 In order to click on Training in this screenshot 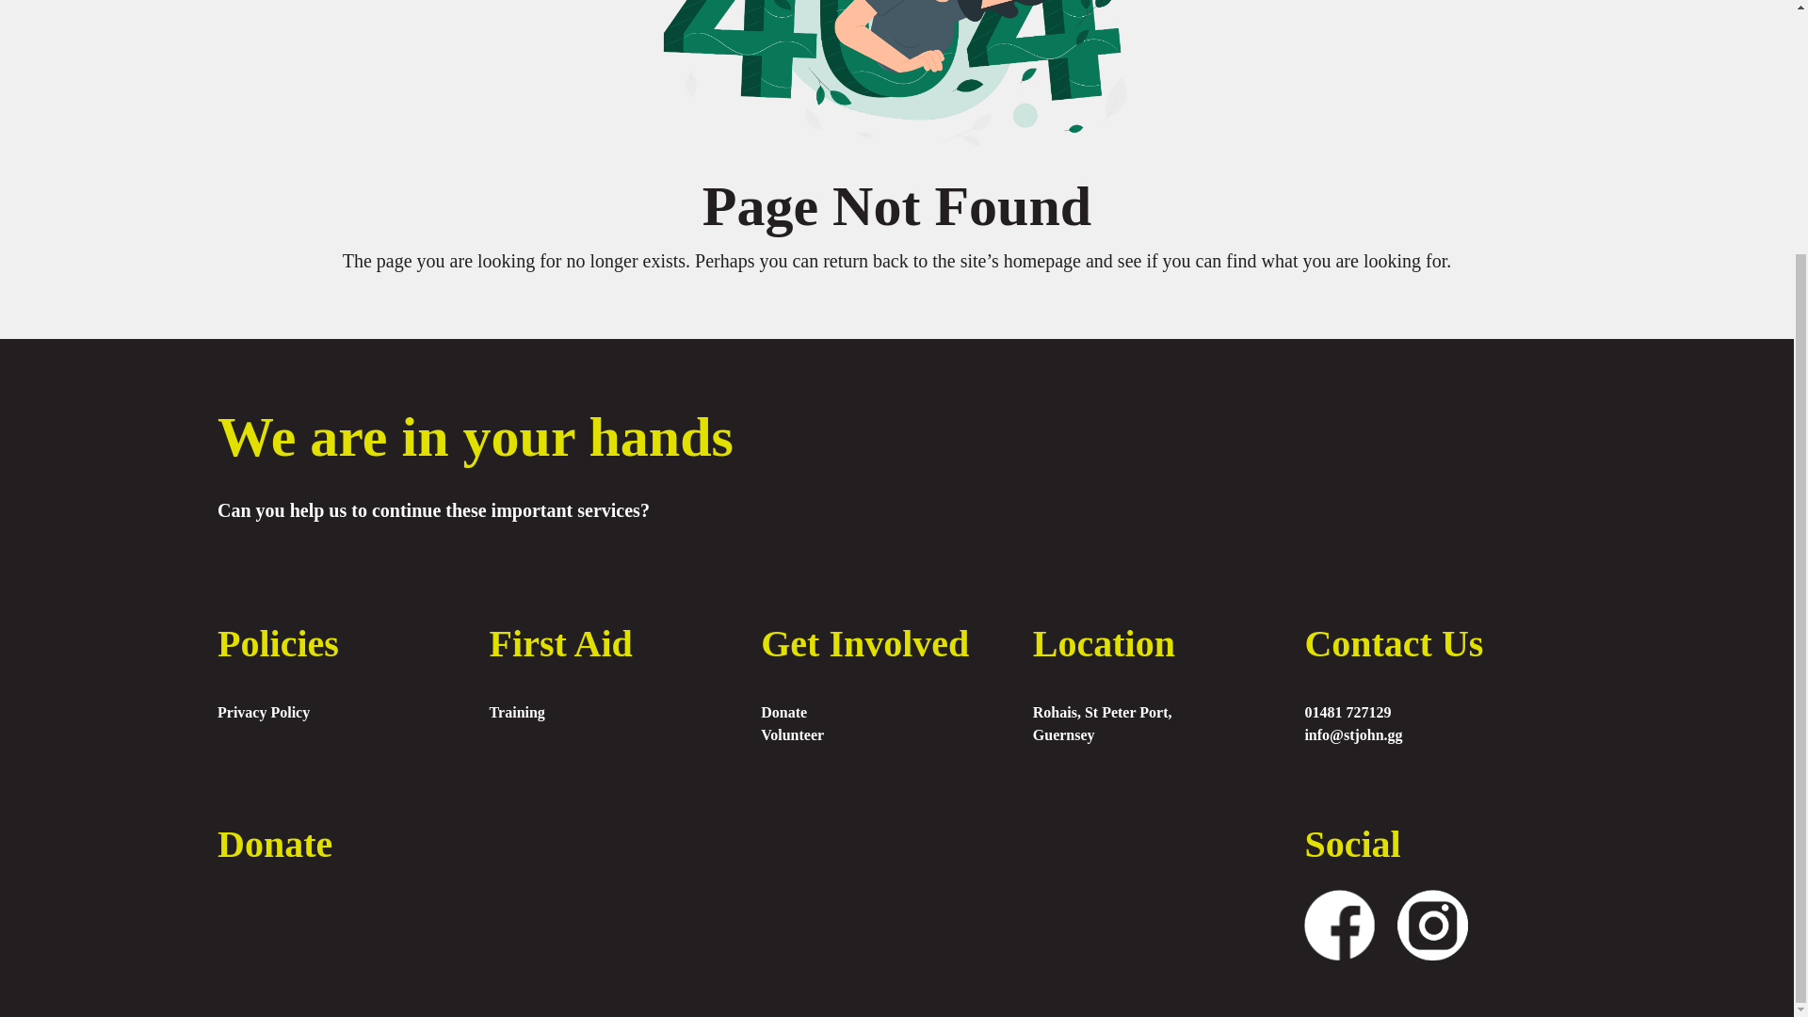, I will do `click(625, 712)`.